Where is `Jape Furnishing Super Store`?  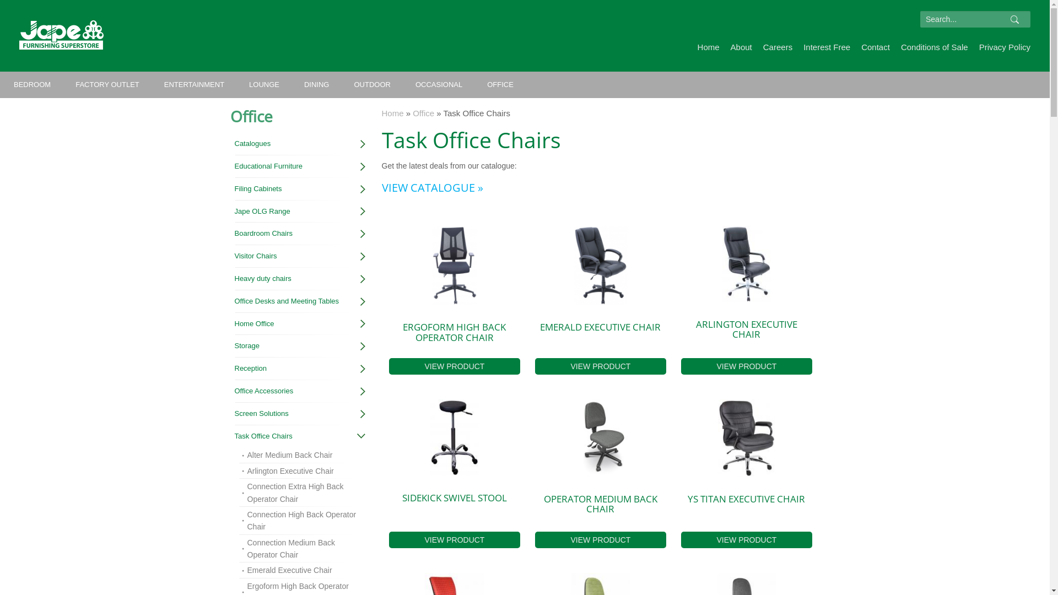
Jape Furnishing Super Store is located at coordinates (62, 35).